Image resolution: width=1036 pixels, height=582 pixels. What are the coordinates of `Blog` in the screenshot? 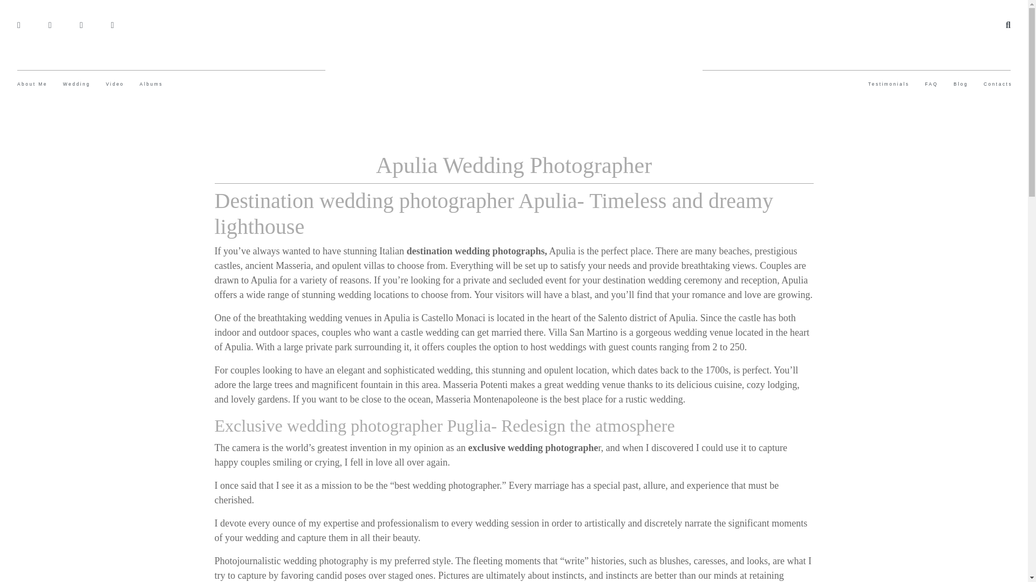 It's located at (960, 84).